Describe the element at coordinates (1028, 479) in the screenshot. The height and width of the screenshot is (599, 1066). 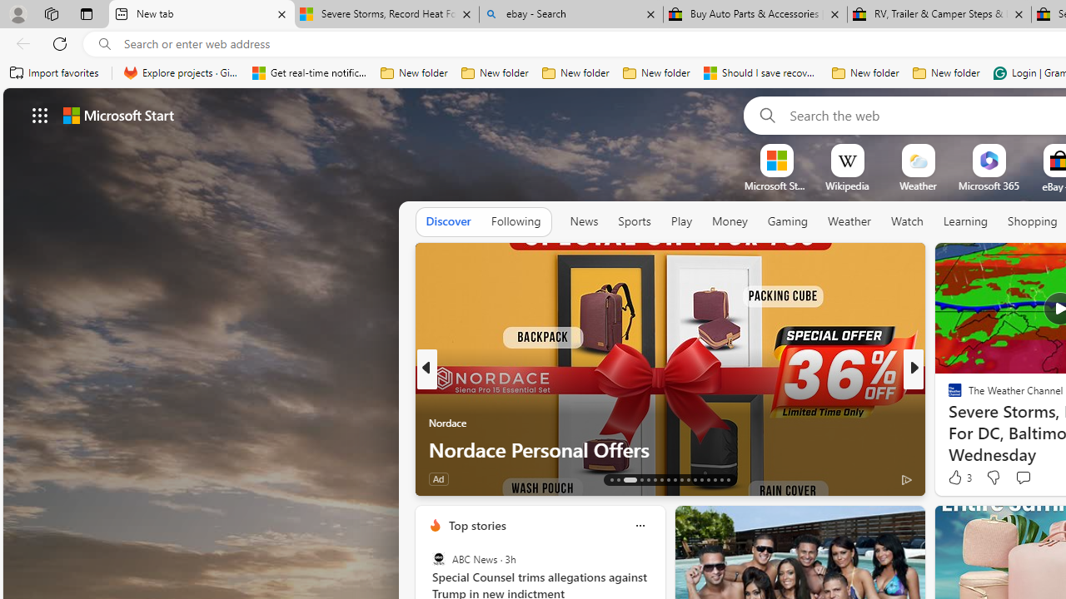
I see `View comments 1 Comment` at that location.